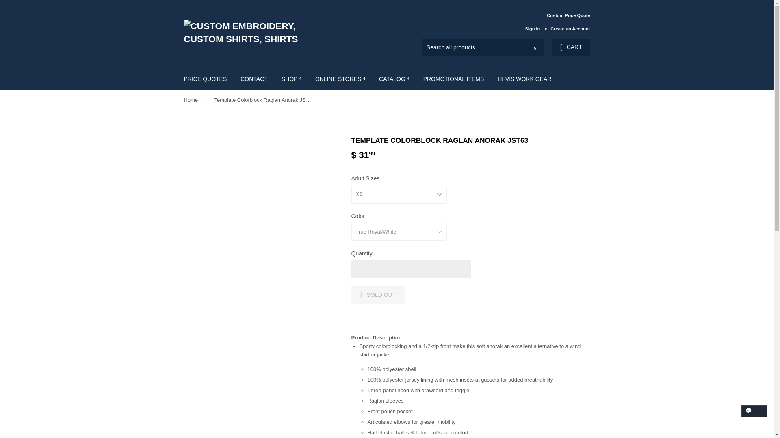 The image size is (780, 438). Describe the element at coordinates (570, 47) in the screenshot. I see `CART` at that location.